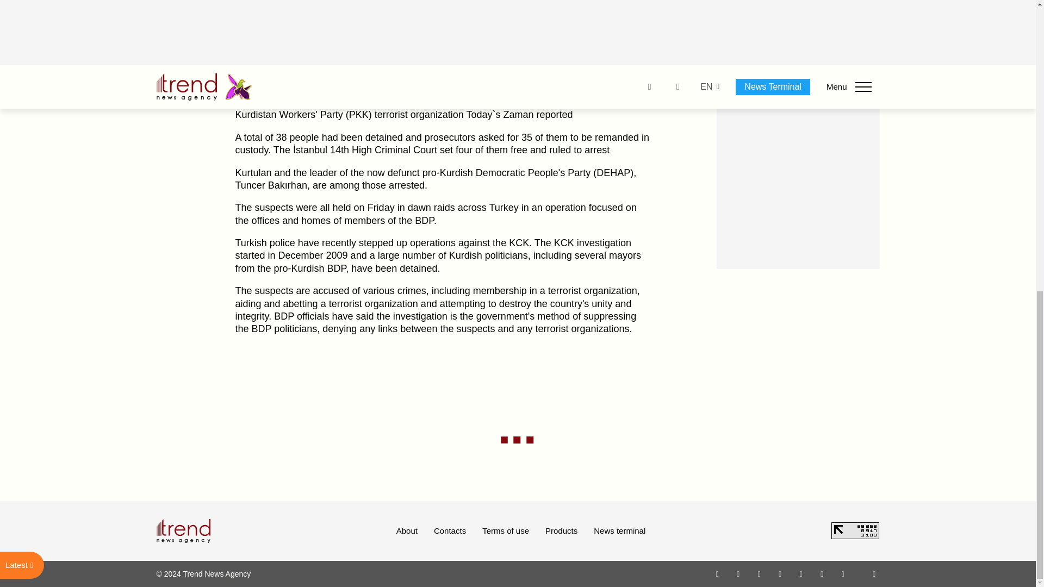 This screenshot has height=587, width=1044. What do you see at coordinates (801, 573) in the screenshot?
I see `Telegram` at bounding box center [801, 573].